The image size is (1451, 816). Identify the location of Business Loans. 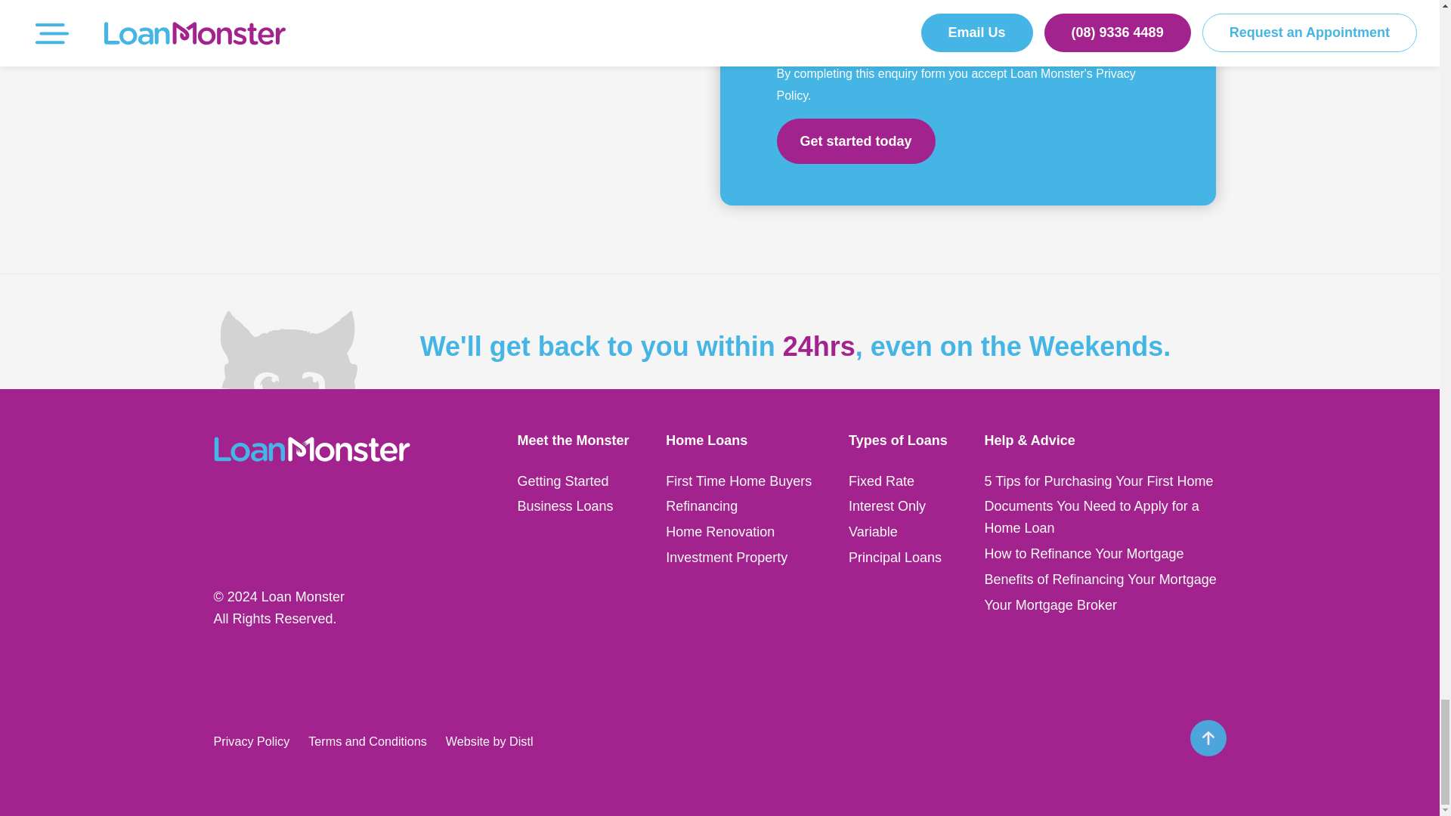
(564, 506).